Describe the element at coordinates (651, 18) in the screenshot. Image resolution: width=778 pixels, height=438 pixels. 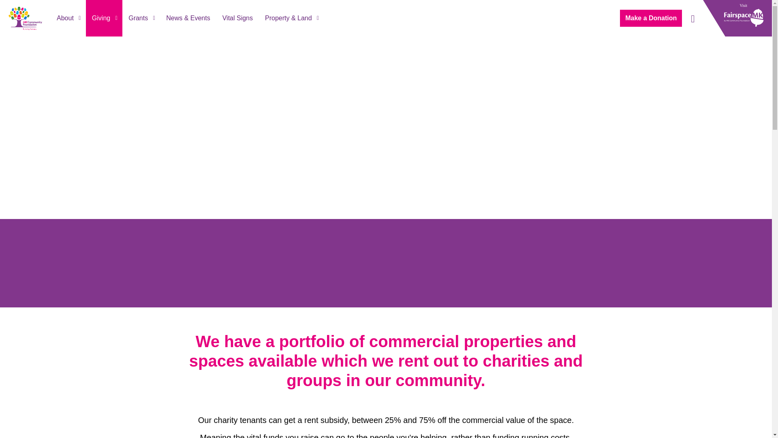
I see `Make a Donation` at that location.